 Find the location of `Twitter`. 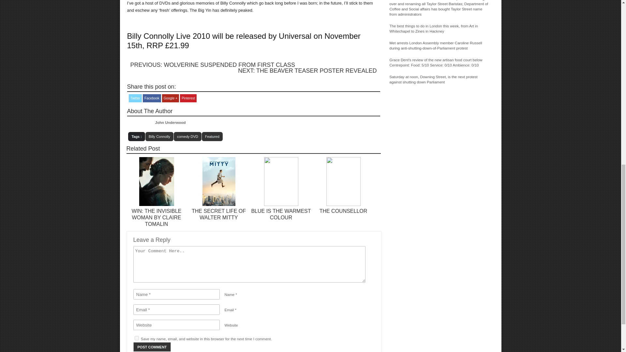

Twitter is located at coordinates (135, 98).